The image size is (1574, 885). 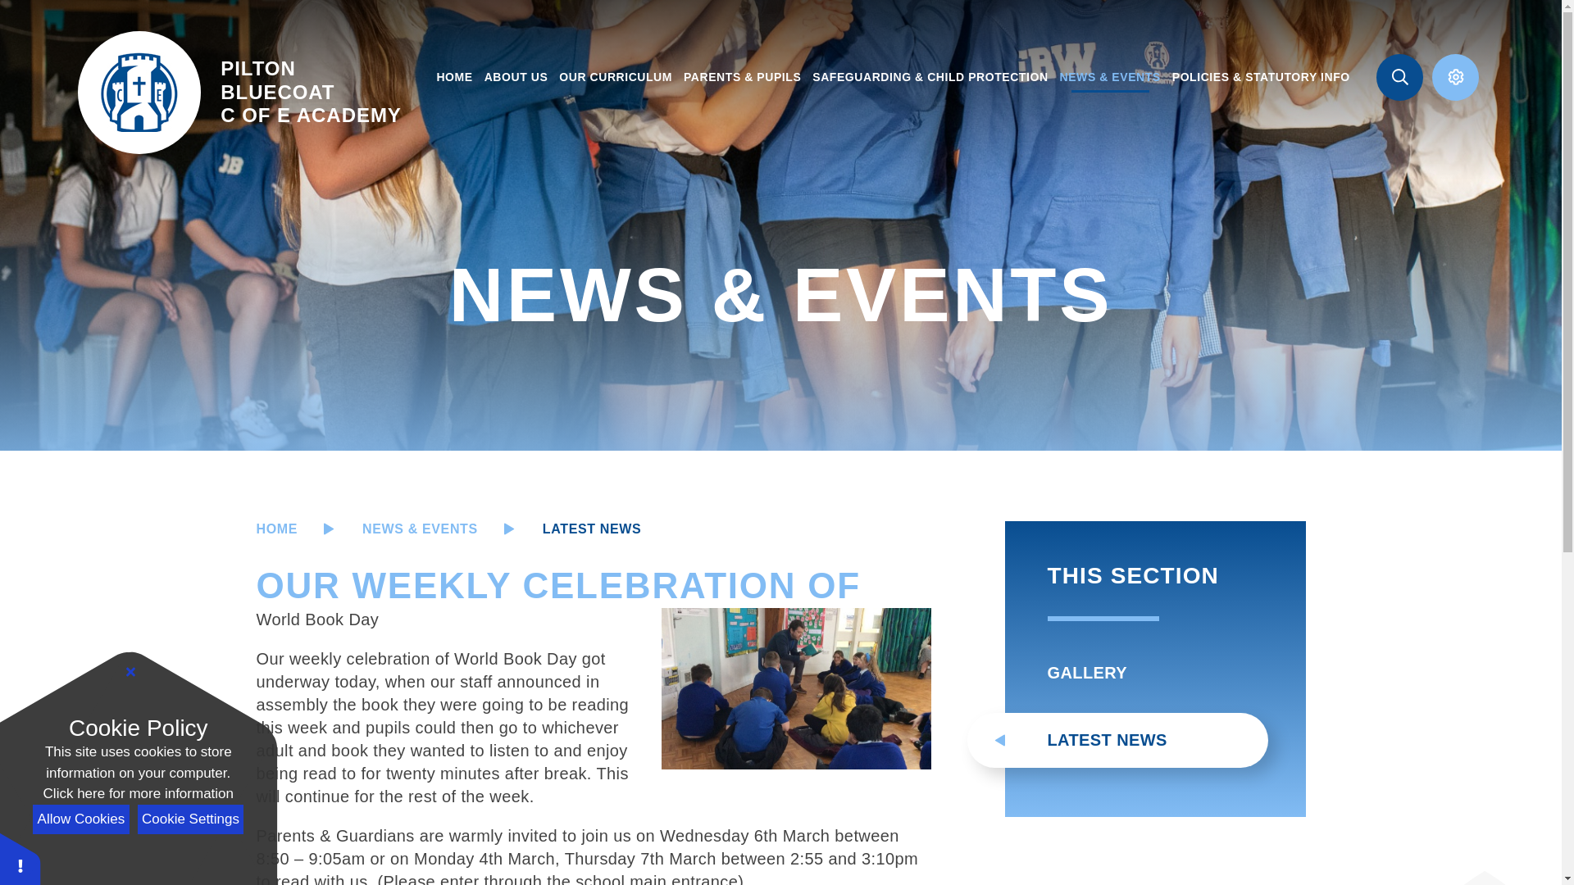 What do you see at coordinates (80, 819) in the screenshot?
I see `Allow Cookies` at bounding box center [80, 819].